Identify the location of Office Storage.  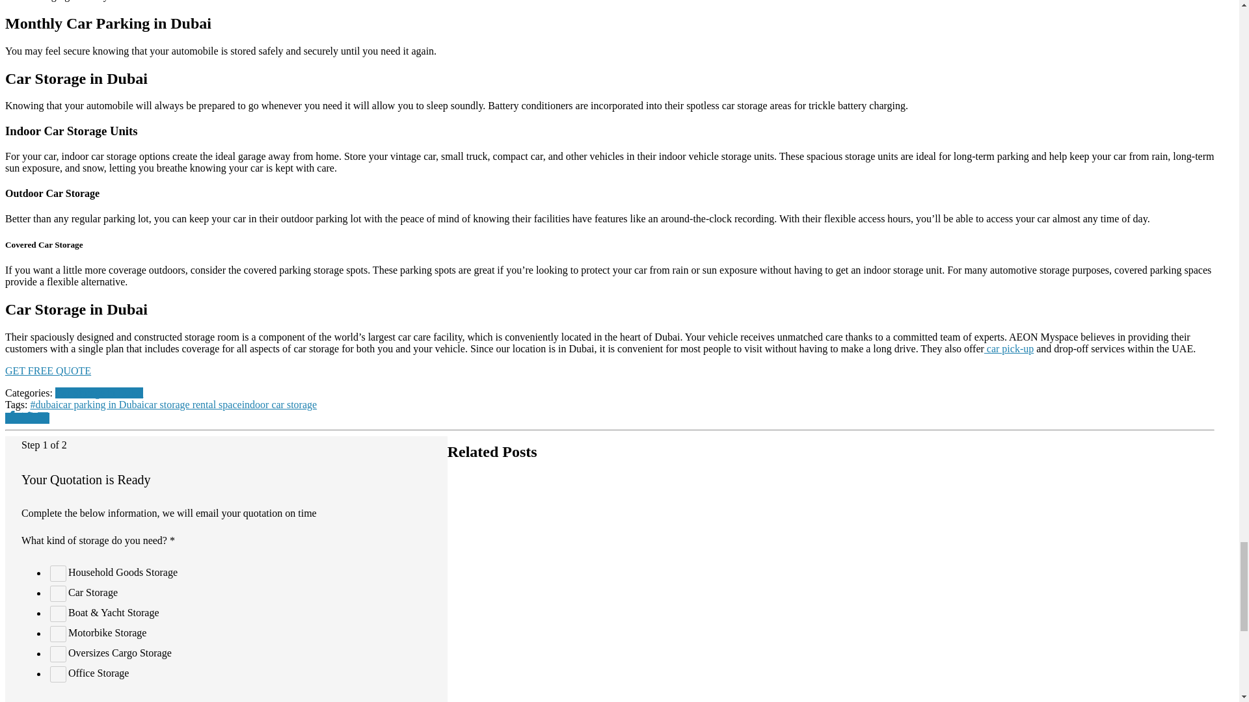
(57, 673).